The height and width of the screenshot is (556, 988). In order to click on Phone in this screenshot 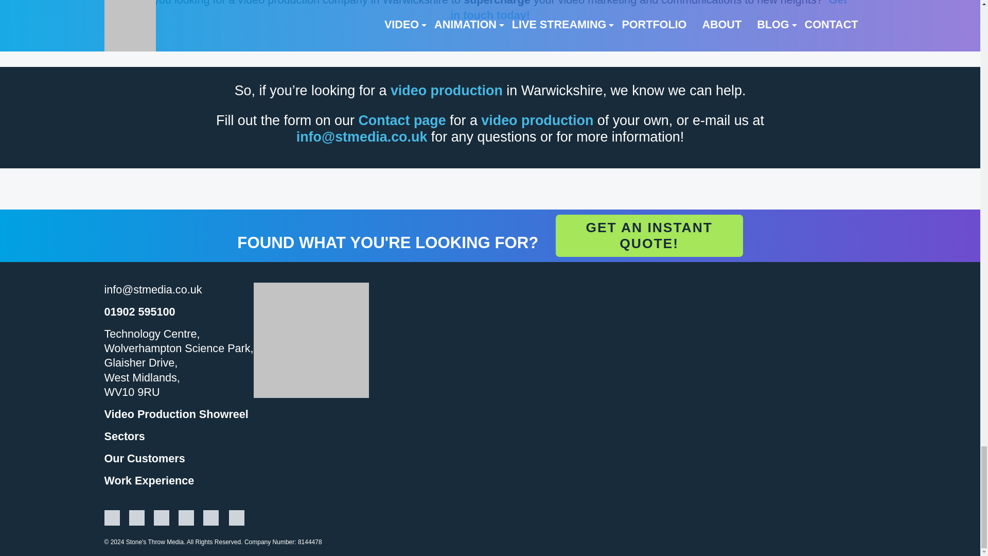, I will do `click(139, 311)`.